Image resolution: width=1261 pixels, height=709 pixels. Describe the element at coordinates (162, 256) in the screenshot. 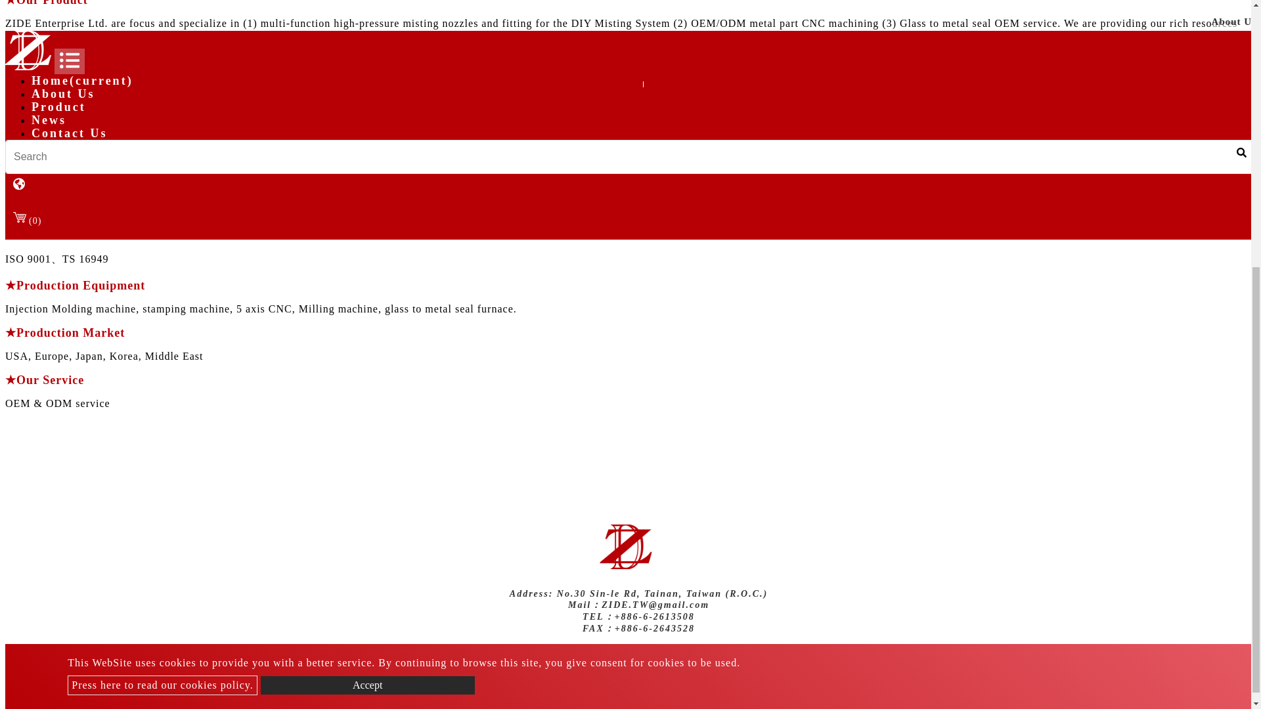

I see `Press here to read our cookies policy.` at that location.